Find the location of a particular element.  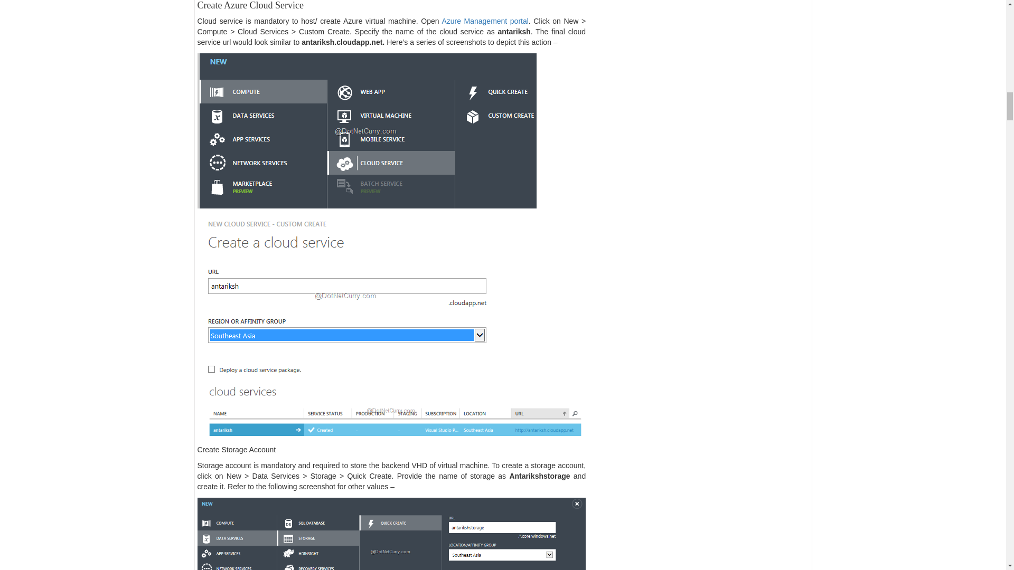

create-storage1 is located at coordinates (392, 534).